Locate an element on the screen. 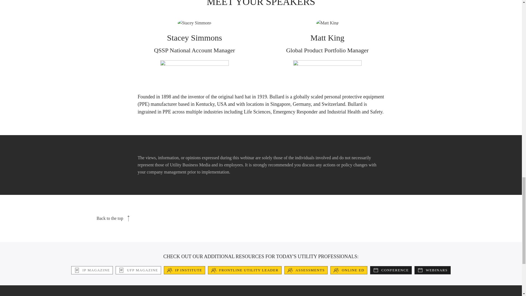 The height and width of the screenshot is (296, 526). iPi Online Education is located at coordinates (348, 270).